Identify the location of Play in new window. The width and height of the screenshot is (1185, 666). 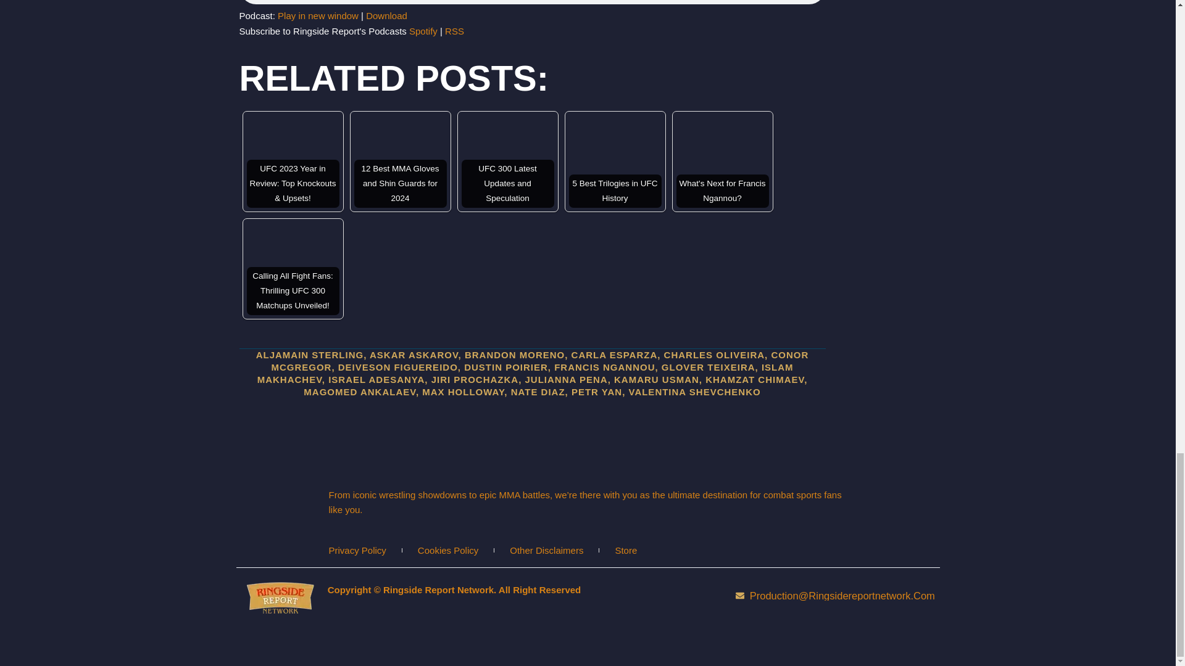
(318, 15).